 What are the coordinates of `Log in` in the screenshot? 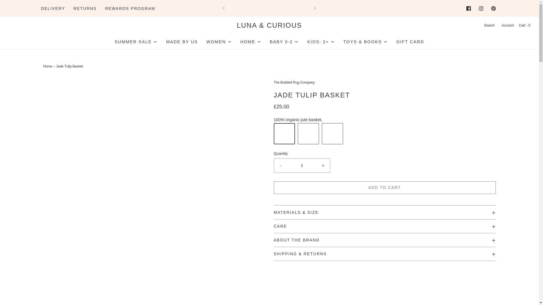 It's located at (507, 25).